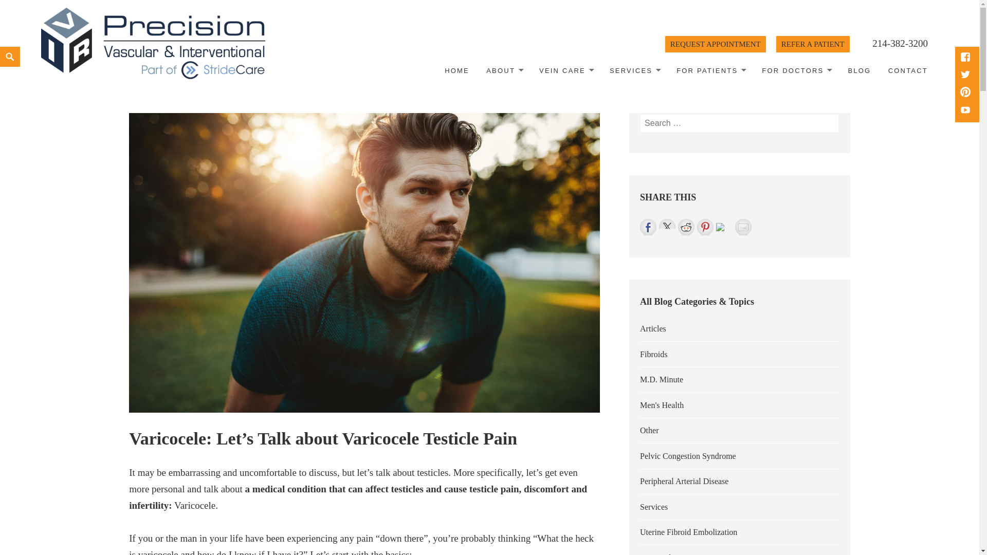 The height and width of the screenshot is (555, 987). I want to click on Pin it with Pinterest, so click(705, 227).